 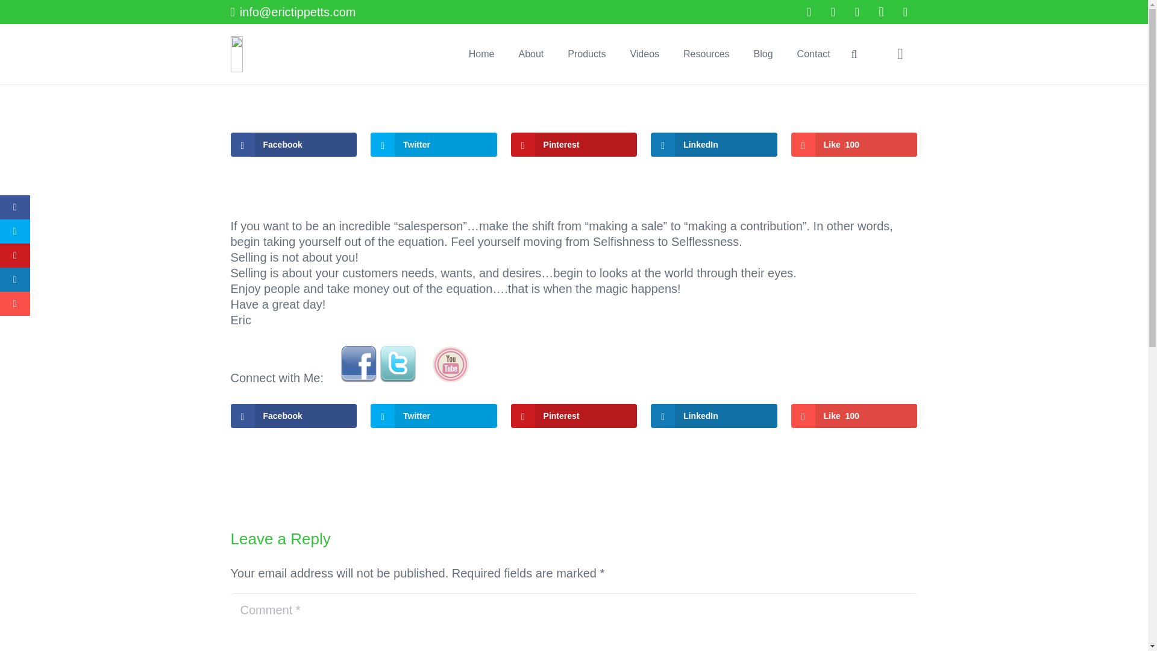 I want to click on Facebook, so click(x=293, y=415).